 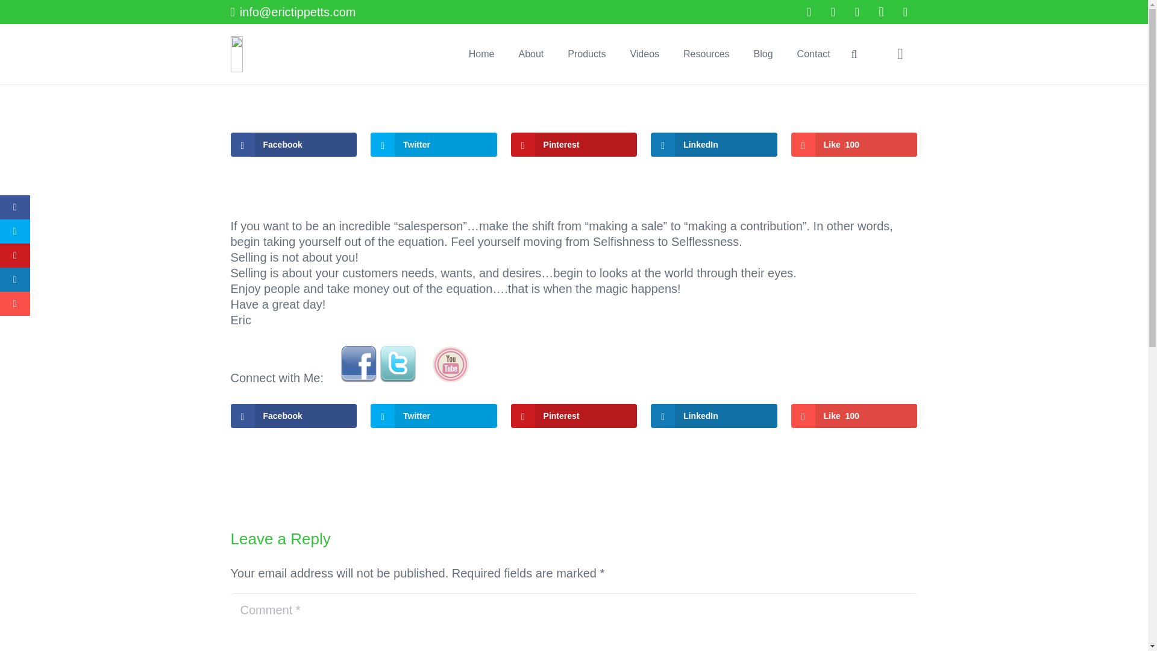 I want to click on Facebook, so click(x=293, y=415).